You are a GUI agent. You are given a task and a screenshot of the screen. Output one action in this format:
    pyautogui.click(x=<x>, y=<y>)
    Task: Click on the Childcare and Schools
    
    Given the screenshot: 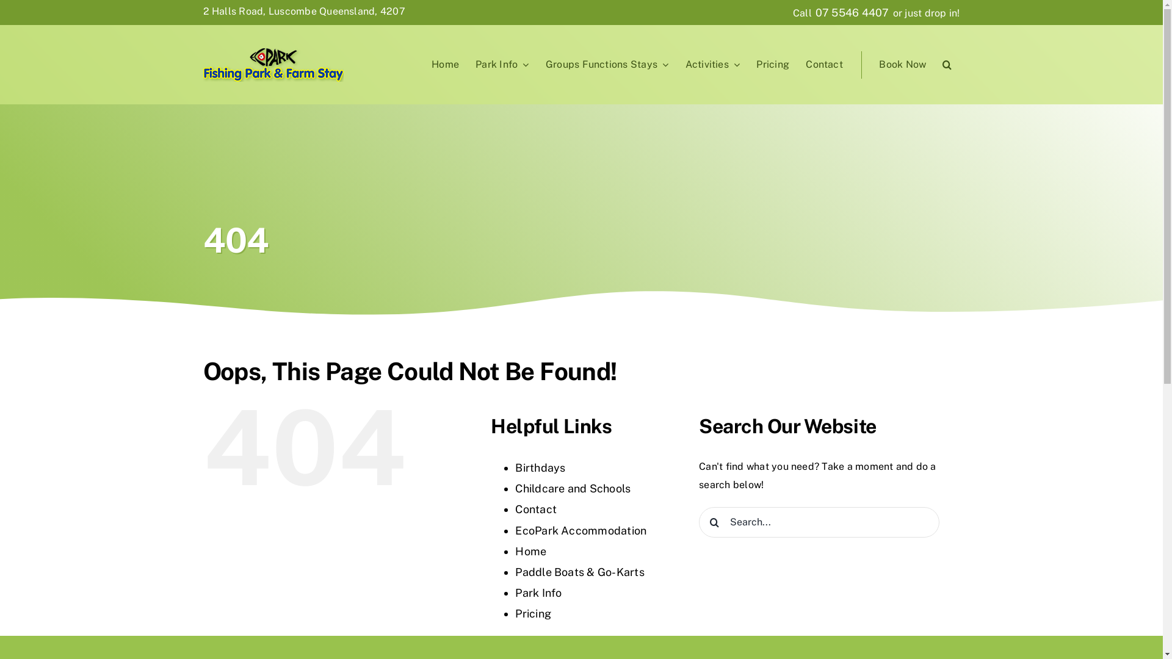 What is the action you would take?
    pyautogui.click(x=573, y=488)
    